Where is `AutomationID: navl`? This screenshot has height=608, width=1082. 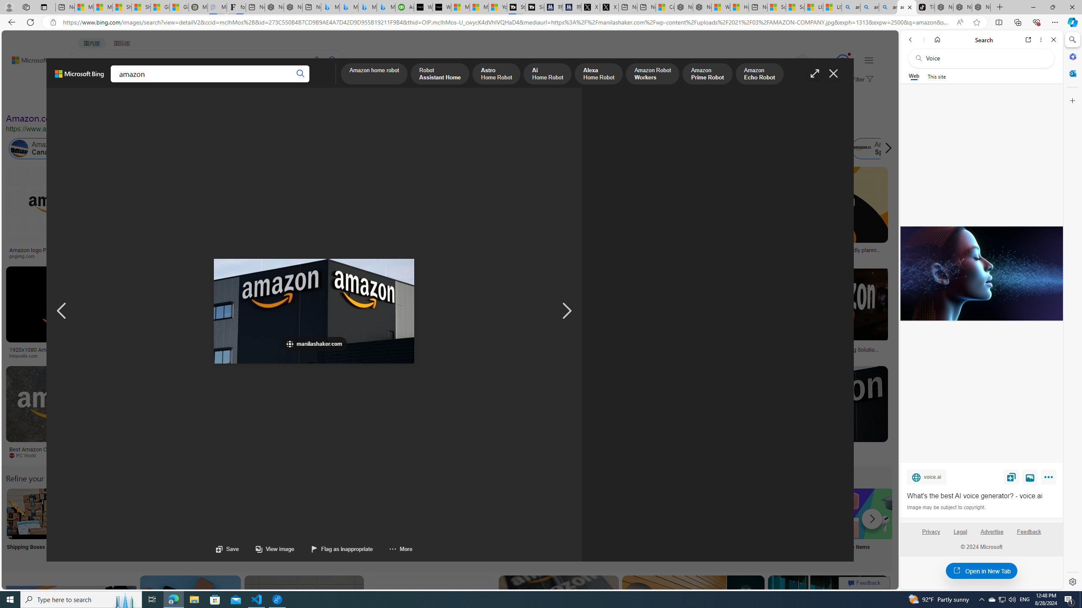
AutomationID: navl is located at coordinates (62, 311).